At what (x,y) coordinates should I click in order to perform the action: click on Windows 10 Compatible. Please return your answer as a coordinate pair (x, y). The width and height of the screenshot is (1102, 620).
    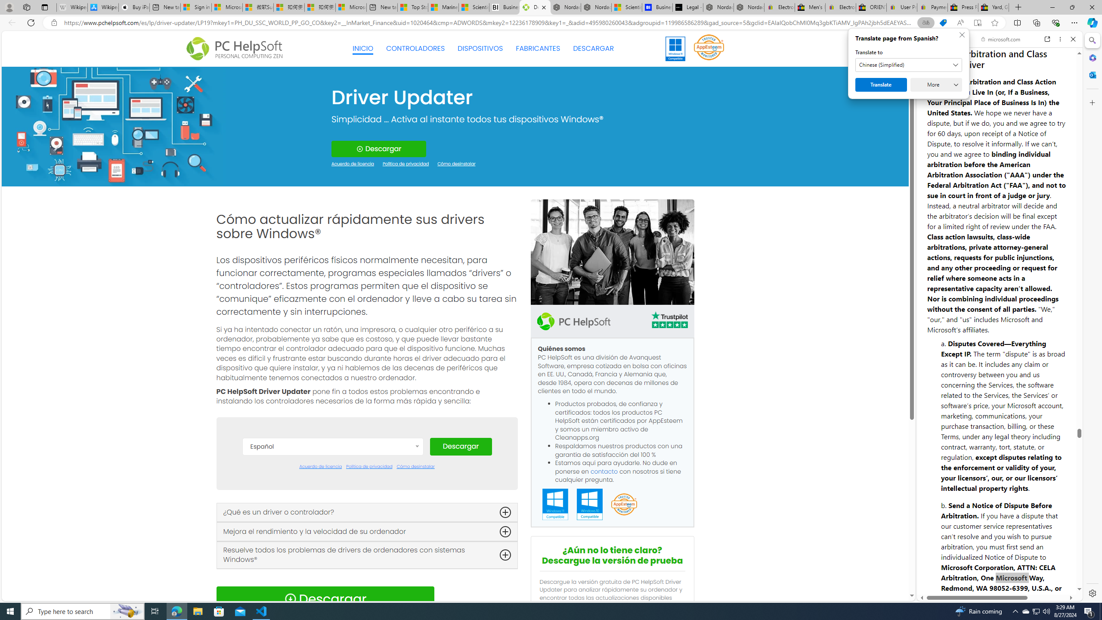
    Looking at the image, I should click on (589, 505).